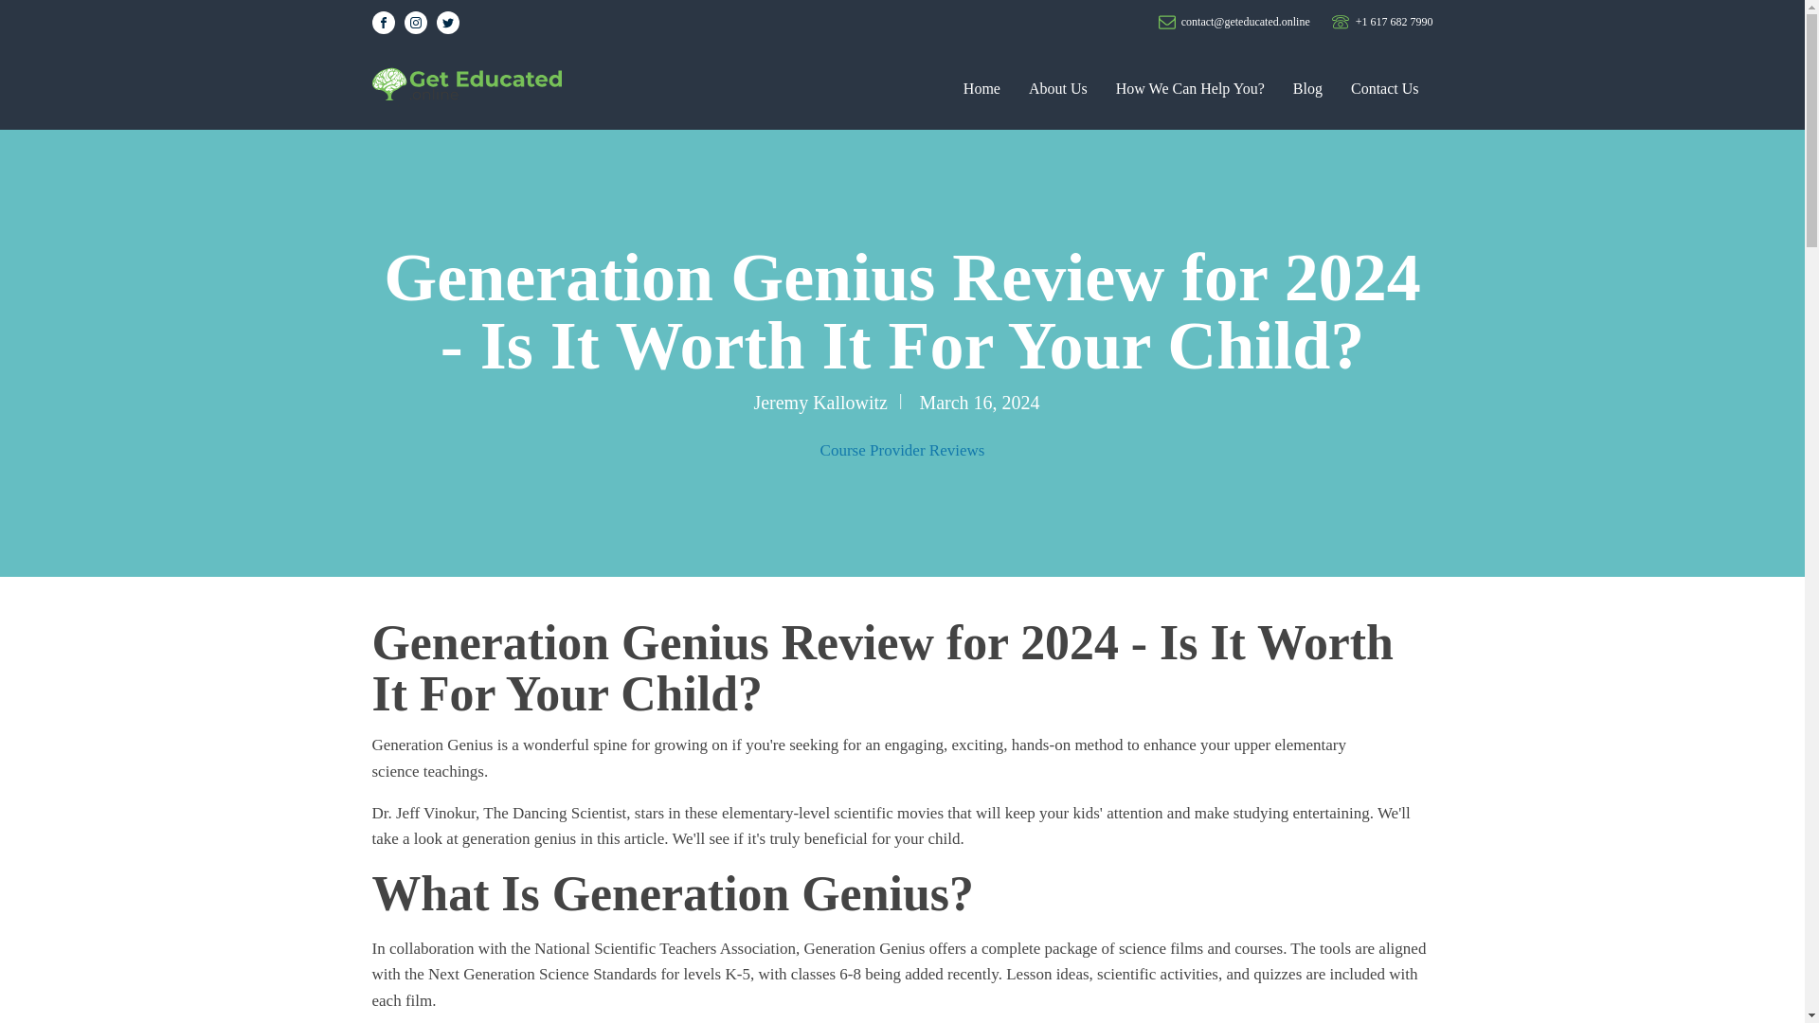  What do you see at coordinates (1307, 89) in the screenshot?
I see `Blog` at bounding box center [1307, 89].